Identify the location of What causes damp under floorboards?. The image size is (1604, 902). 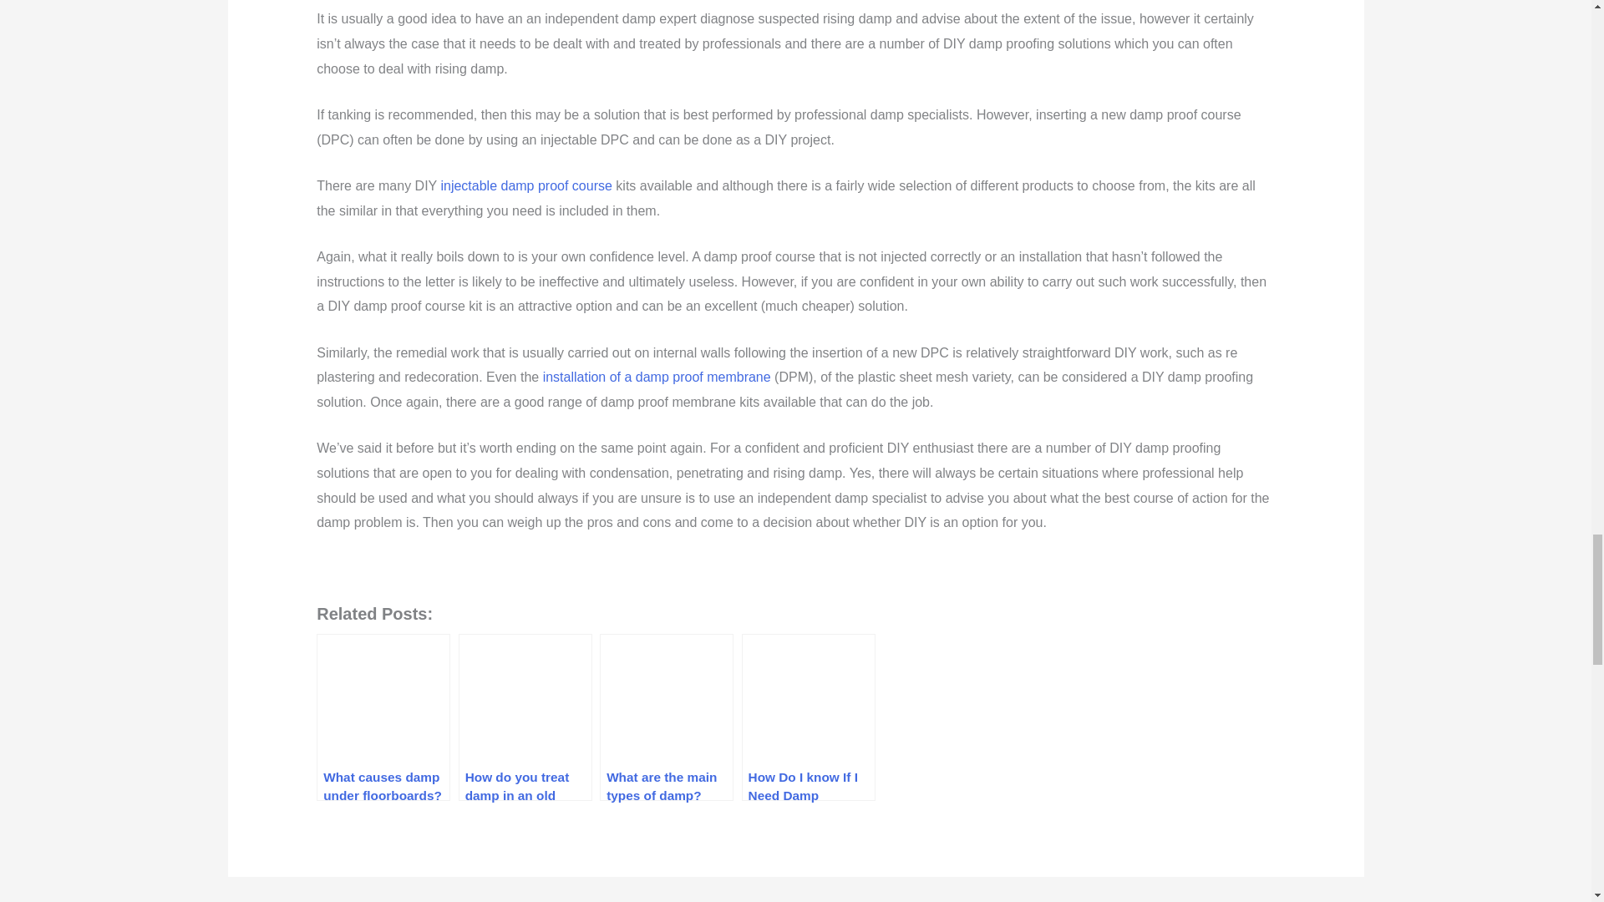
(383, 717).